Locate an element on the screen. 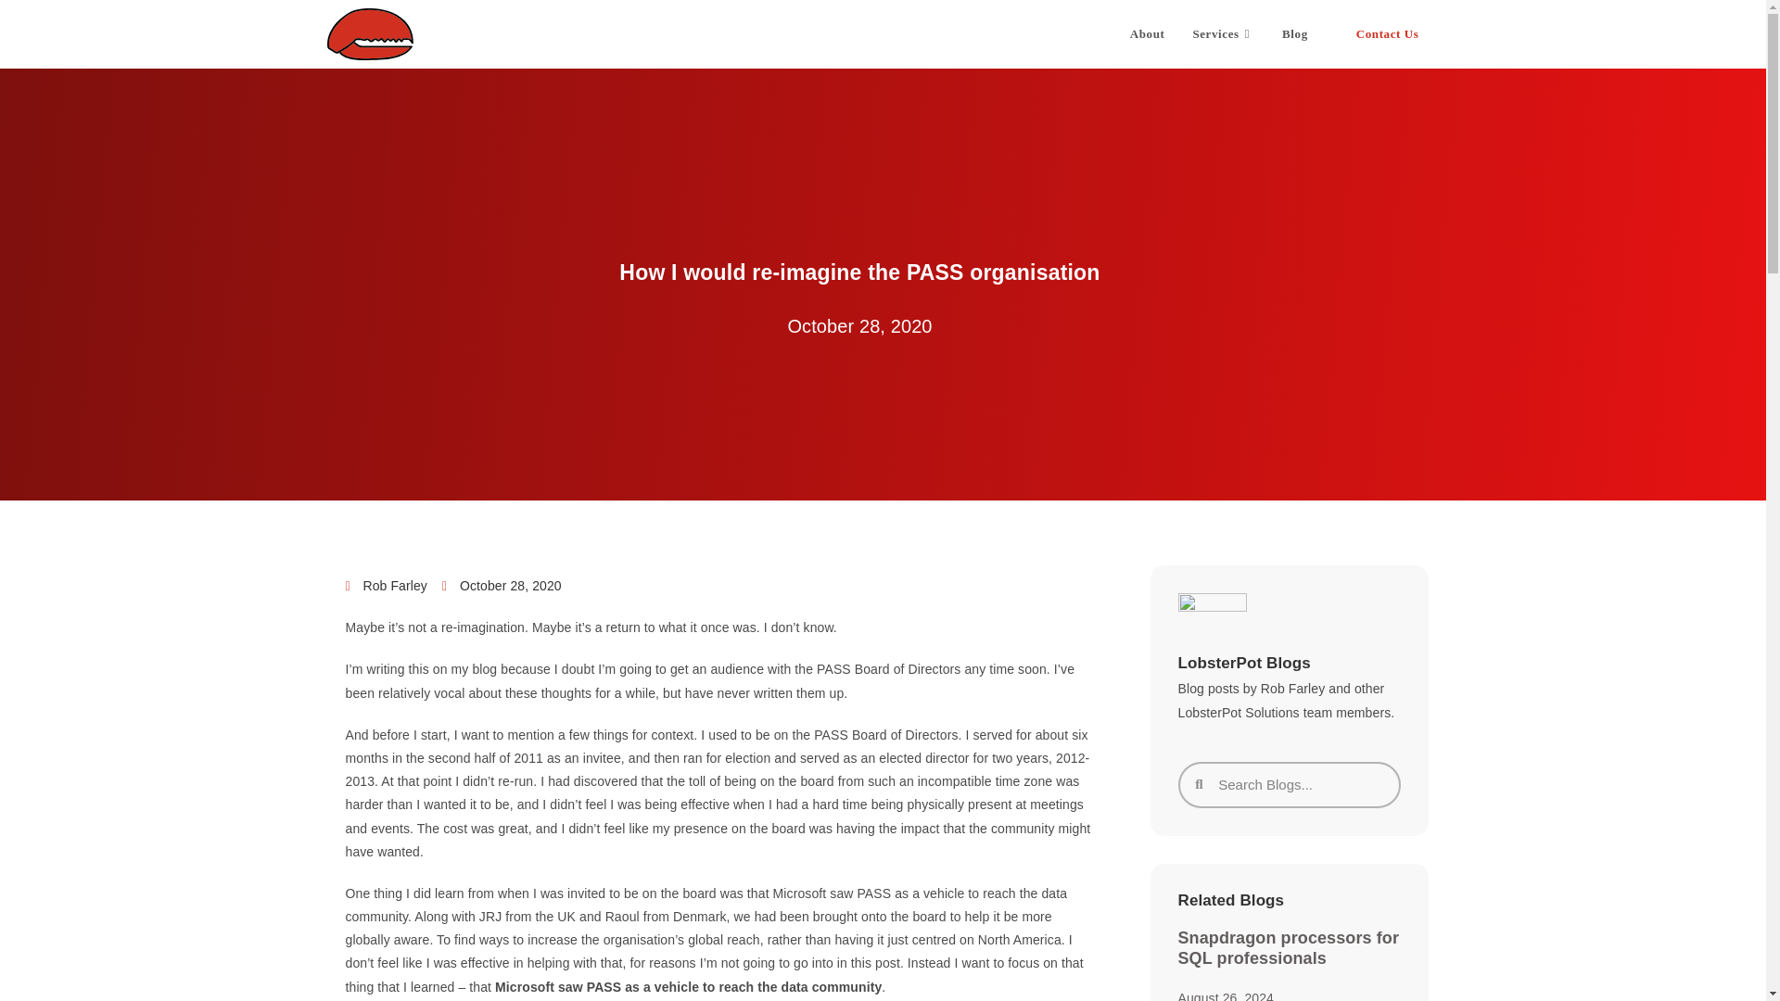 The height and width of the screenshot is (1001, 1780). Services is located at coordinates (1223, 34).